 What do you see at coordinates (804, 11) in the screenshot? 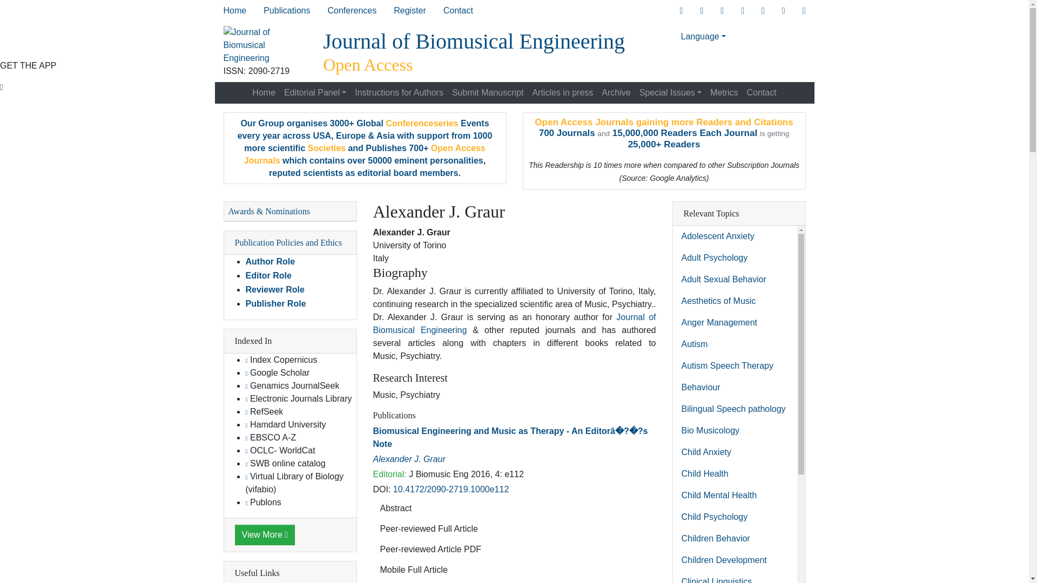
I see `Omics Youtube` at bounding box center [804, 11].